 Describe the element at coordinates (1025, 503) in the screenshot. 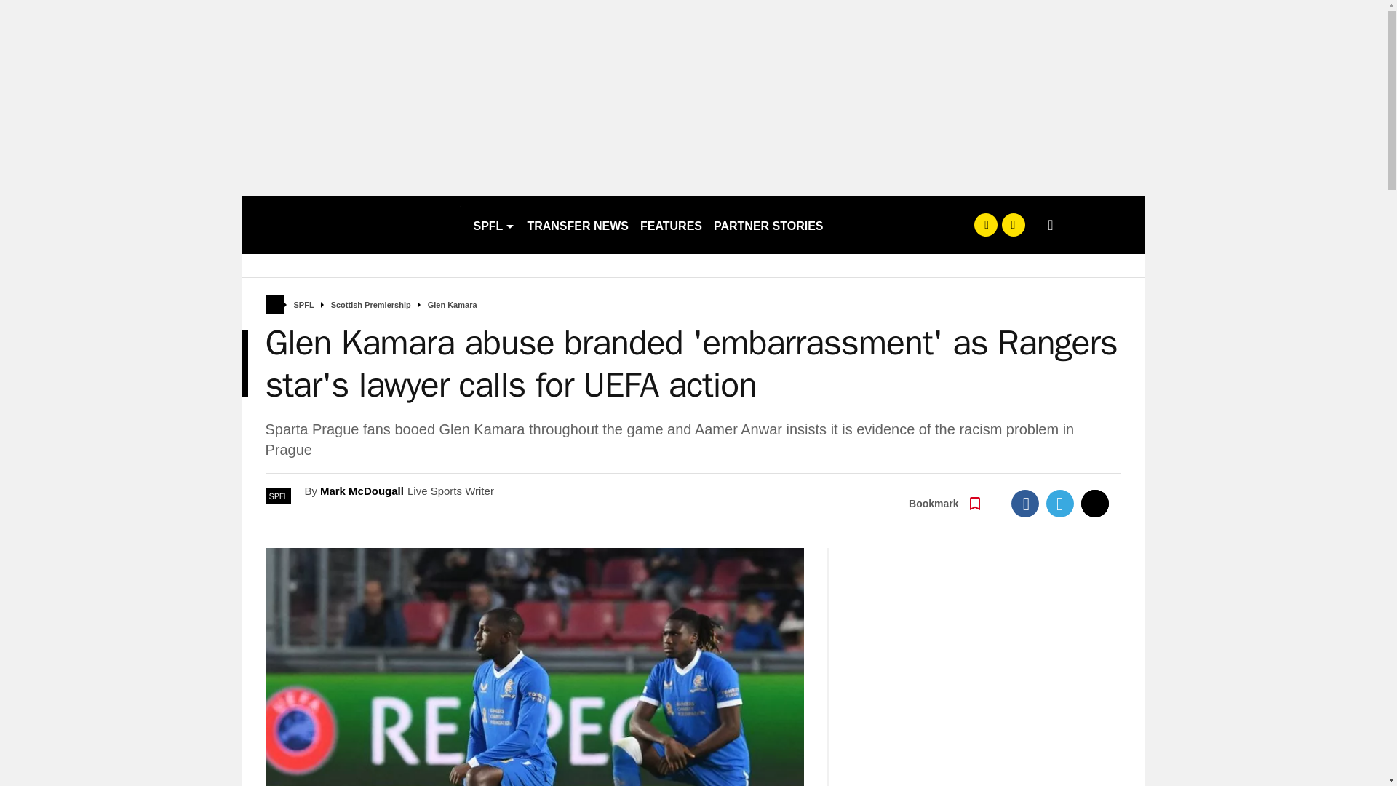

I see `Facebook` at that location.